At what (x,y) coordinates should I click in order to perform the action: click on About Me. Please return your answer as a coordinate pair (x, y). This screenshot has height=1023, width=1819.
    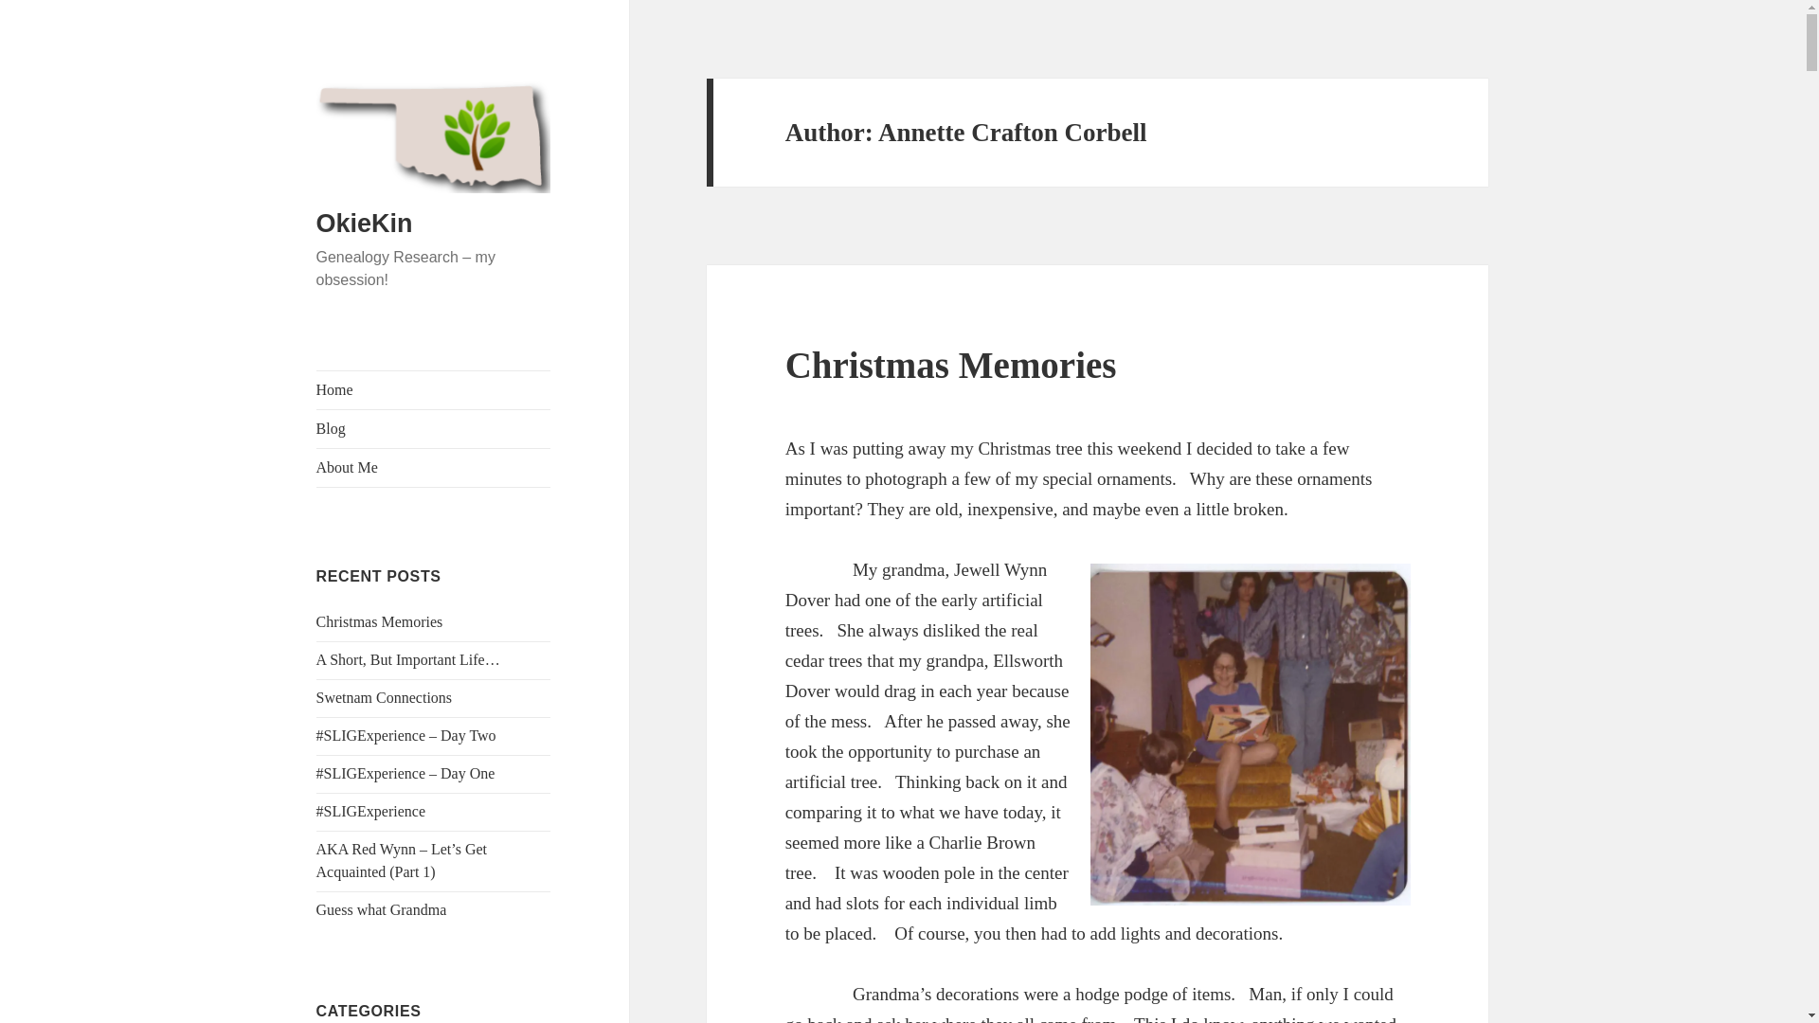
    Looking at the image, I should click on (434, 468).